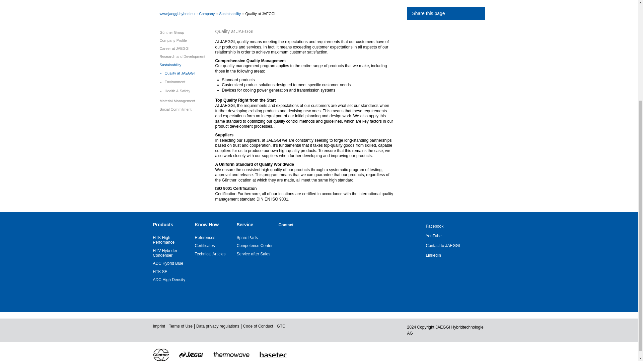 This screenshot has height=361, width=643. I want to click on Opens external link in new window, so click(163, 240).